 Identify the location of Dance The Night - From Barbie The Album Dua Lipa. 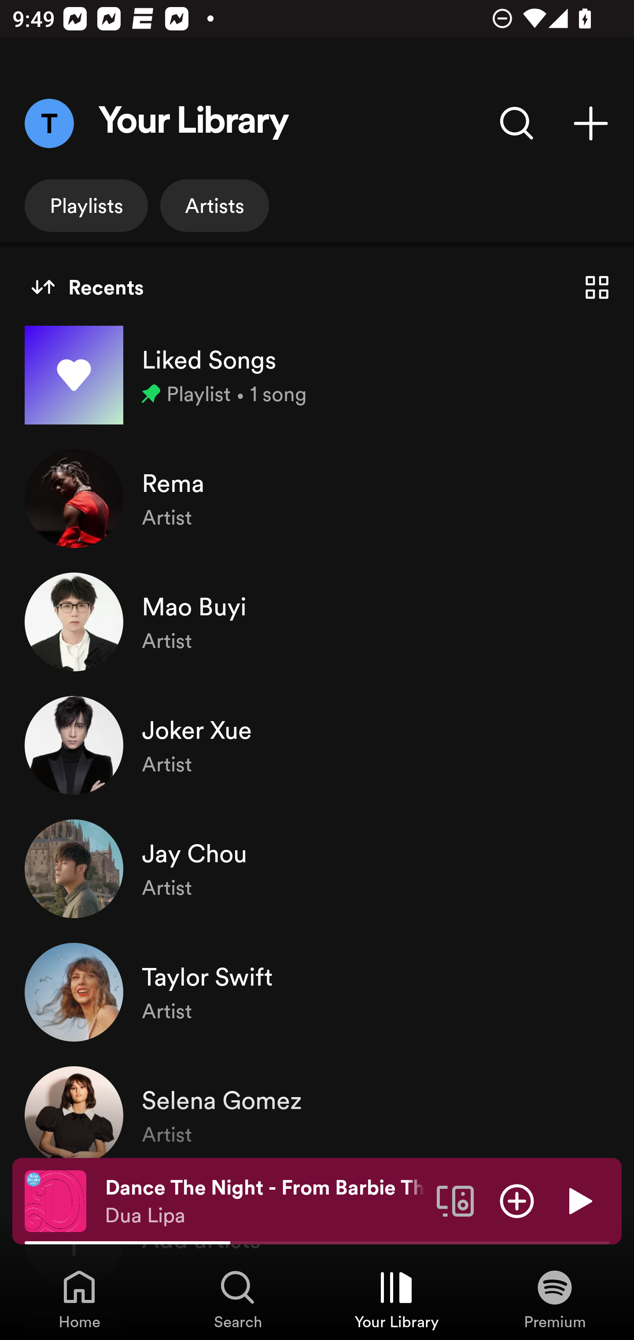
(264, 1201).